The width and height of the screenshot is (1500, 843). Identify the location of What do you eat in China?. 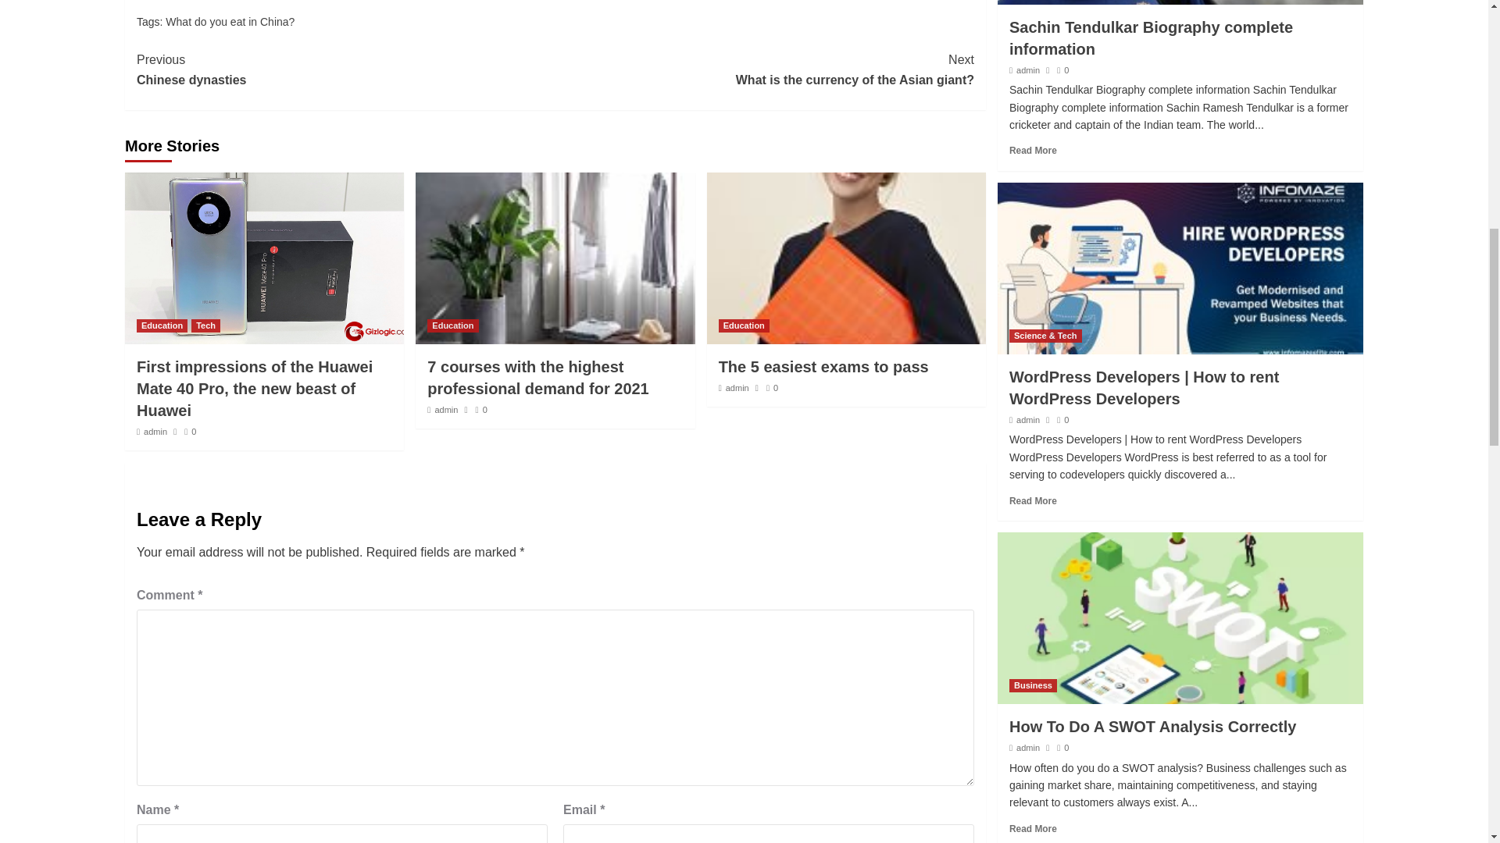
(453, 325).